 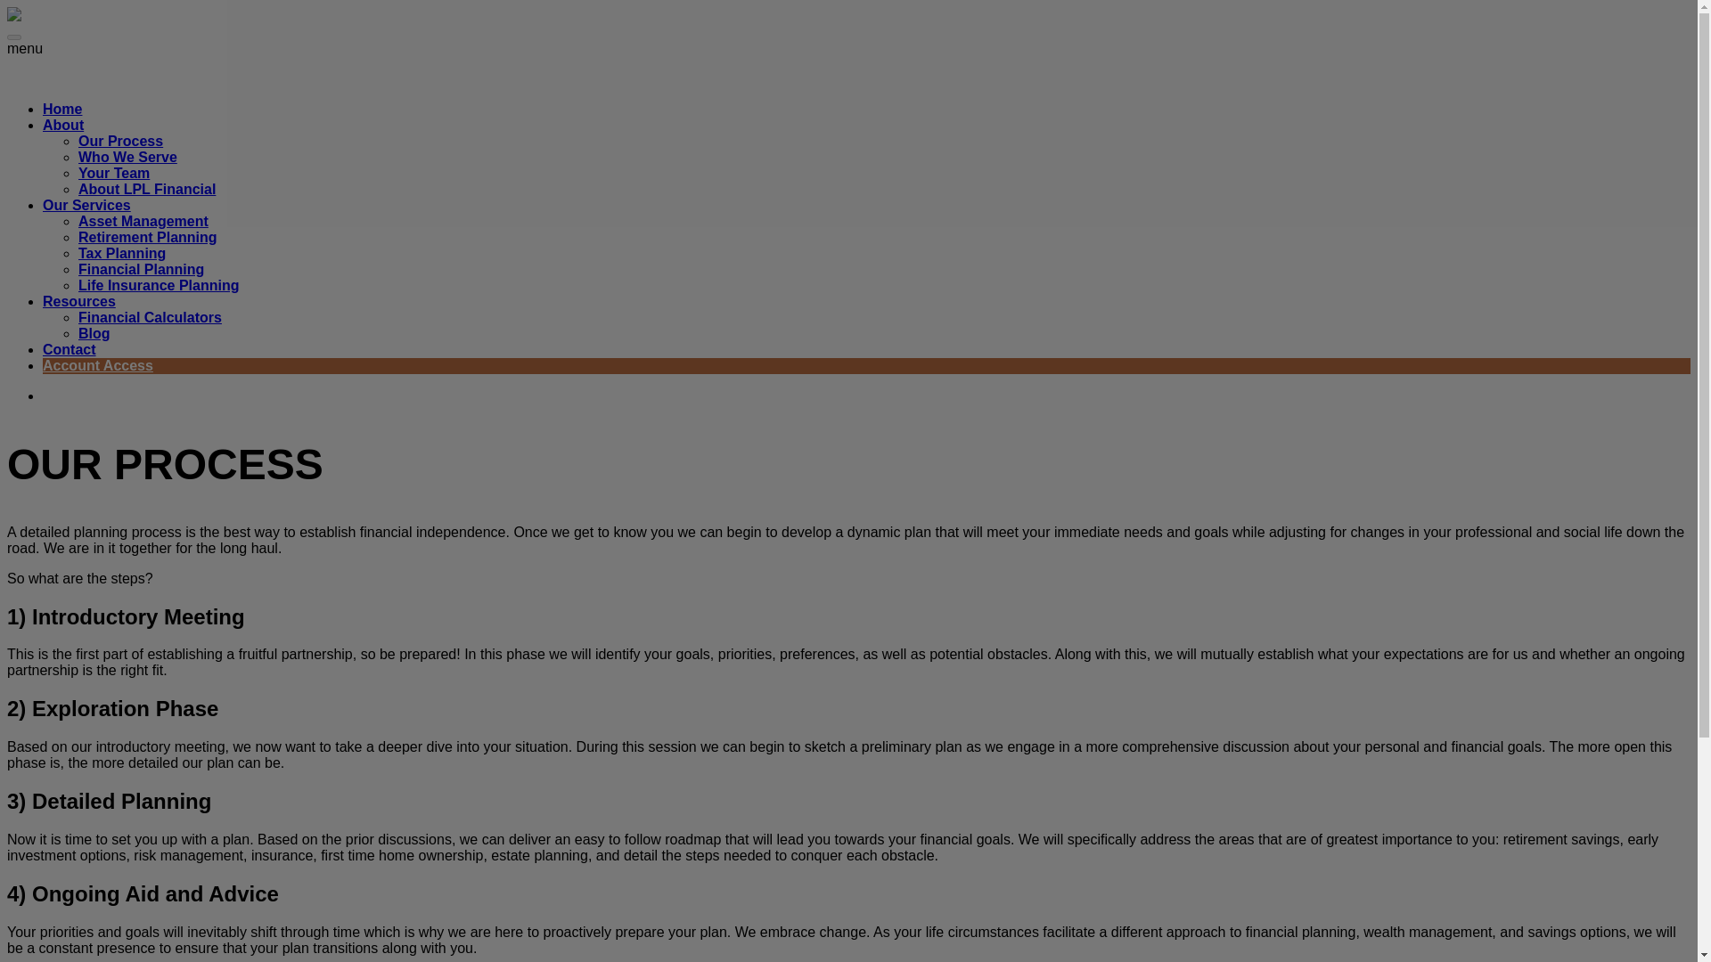 I want to click on Asset Management, so click(x=143, y=221).